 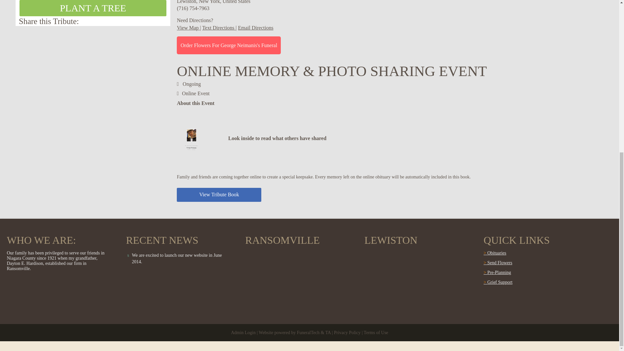 What do you see at coordinates (157, 21) in the screenshot?
I see `Twitter` at bounding box center [157, 21].